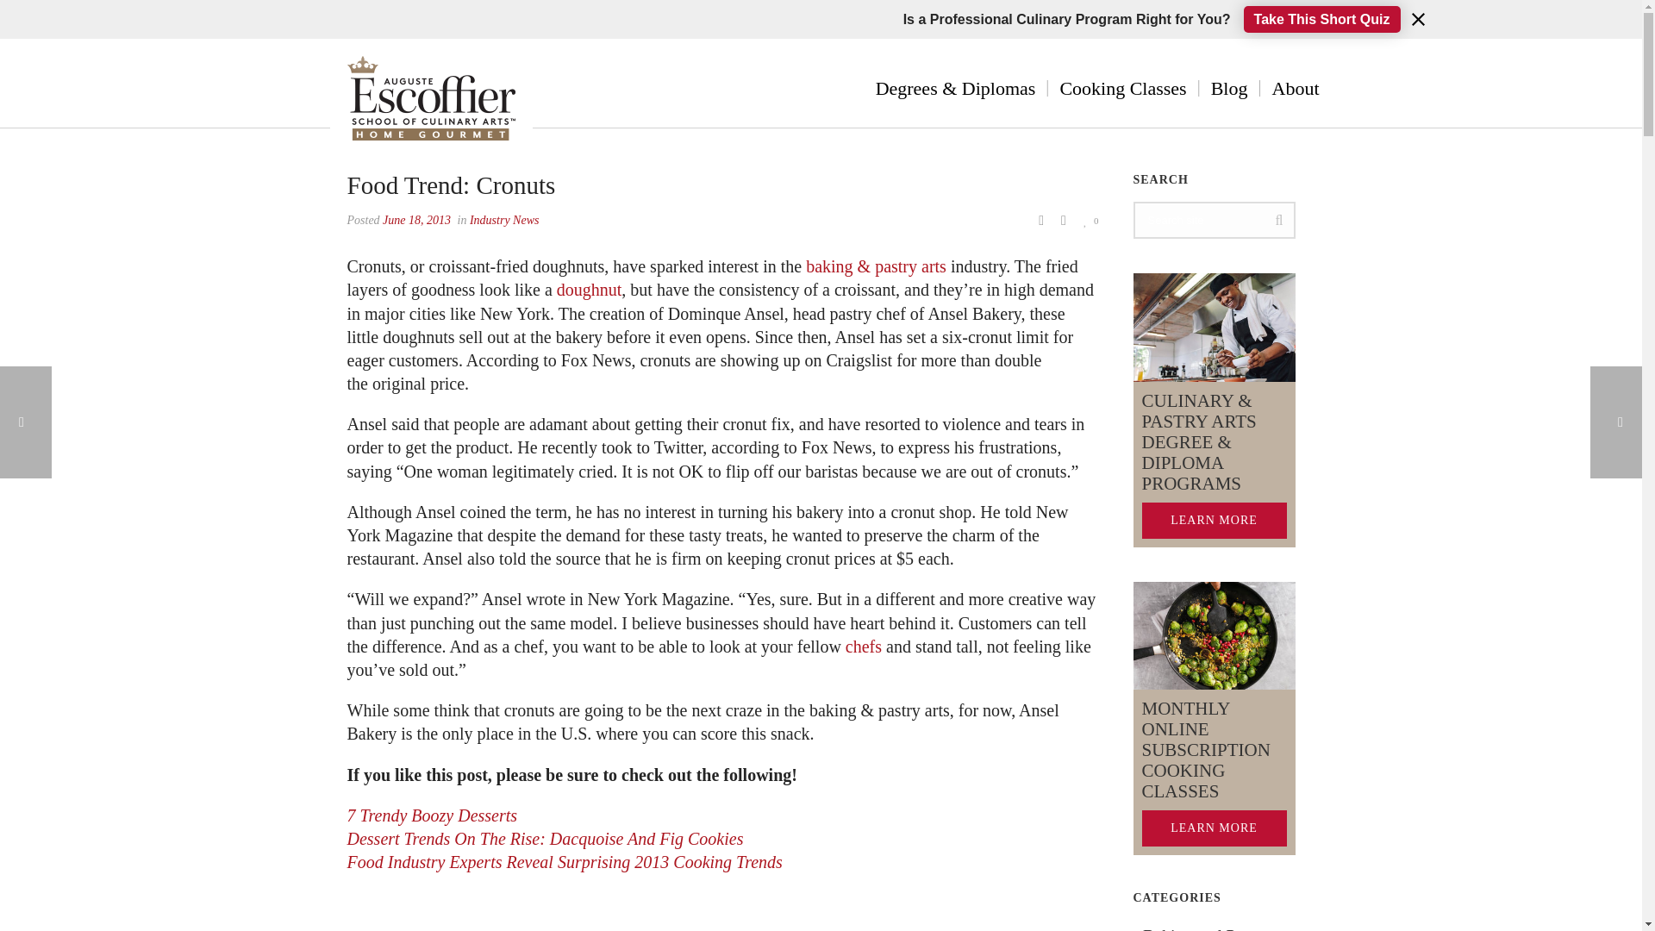 The height and width of the screenshot is (931, 1655). What do you see at coordinates (415, 221) in the screenshot?
I see `June 18, 2013` at bounding box center [415, 221].